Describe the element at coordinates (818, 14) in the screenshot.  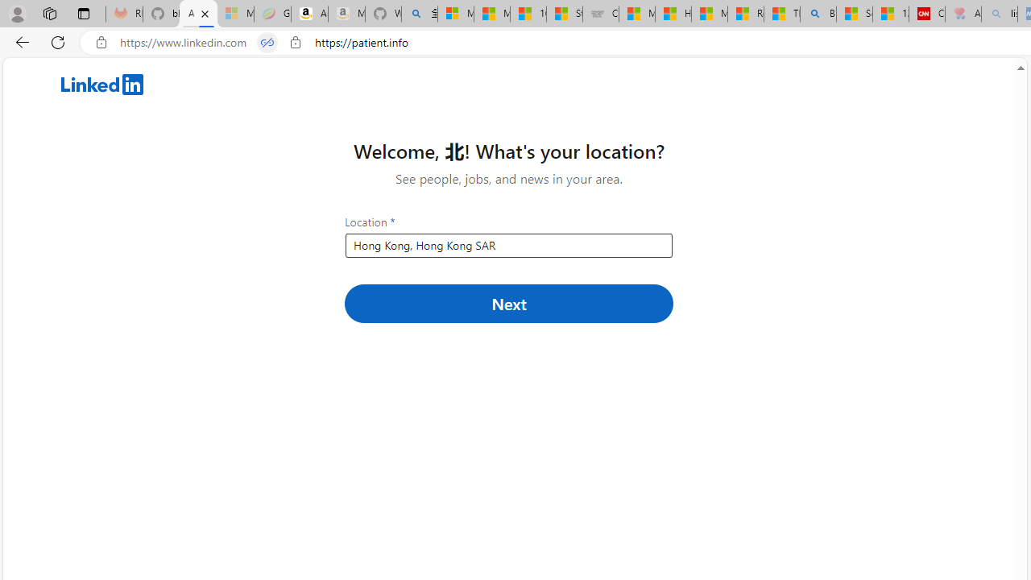
I see `Bing` at that location.